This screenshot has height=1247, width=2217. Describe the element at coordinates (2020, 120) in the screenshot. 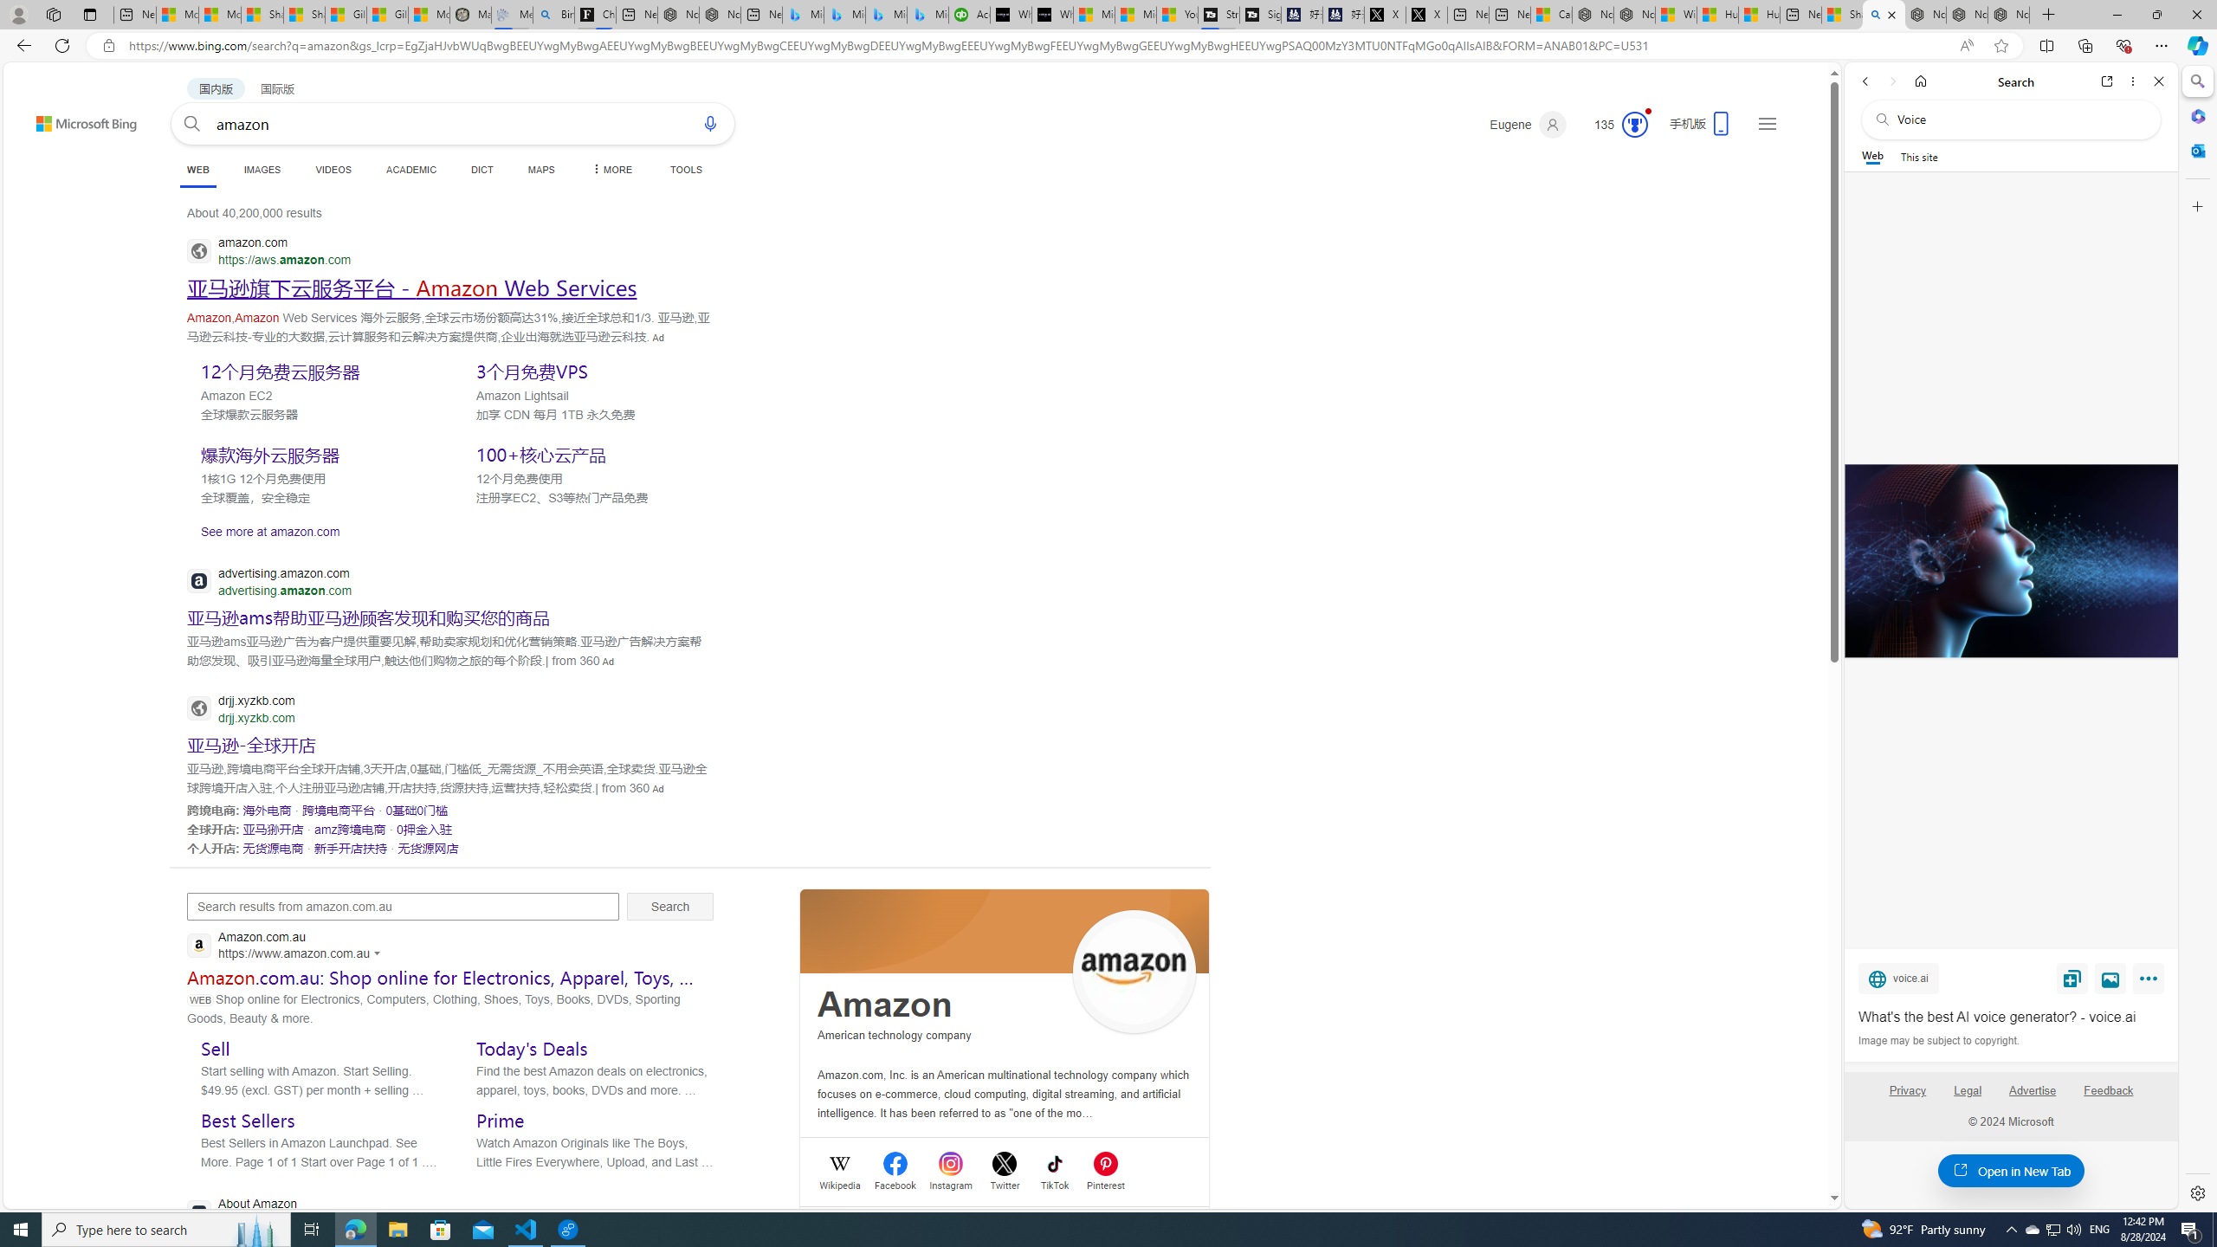

I see `Search the web` at that location.